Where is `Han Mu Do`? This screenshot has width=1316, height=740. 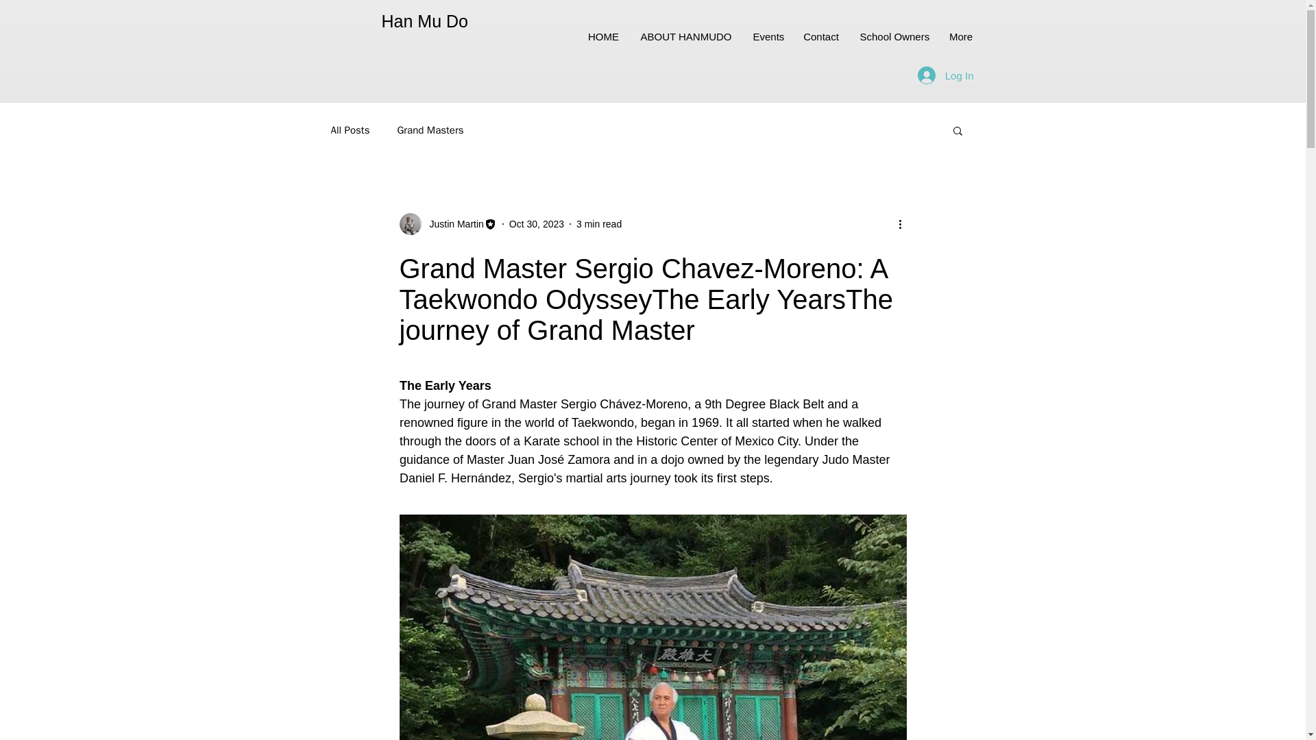
Han Mu Do is located at coordinates (424, 21).